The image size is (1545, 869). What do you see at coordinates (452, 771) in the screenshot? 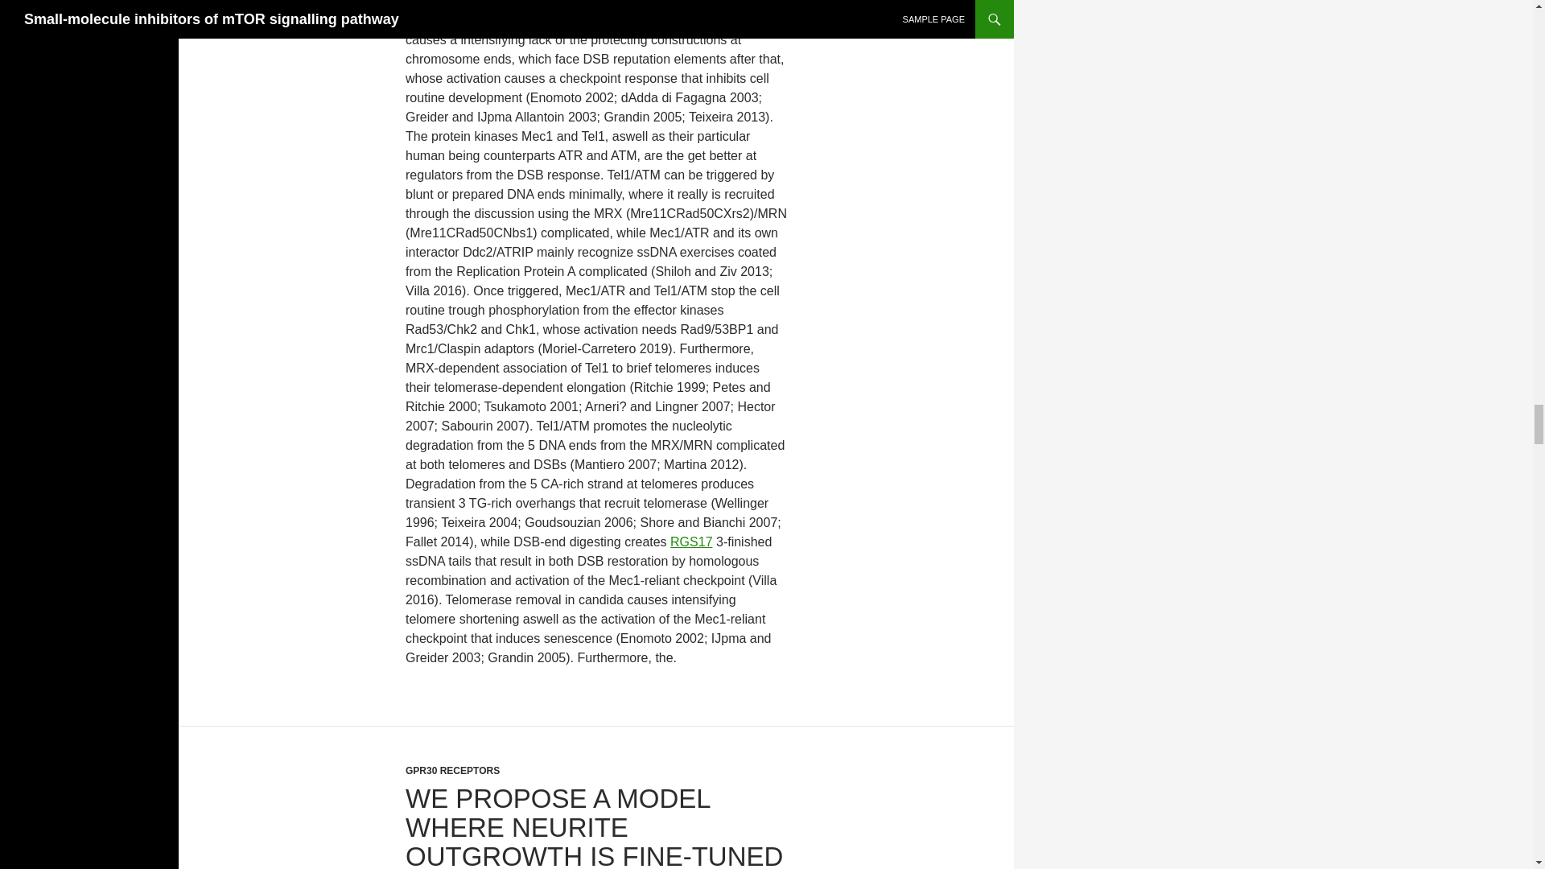
I see `GPR30 RECEPTORS` at bounding box center [452, 771].